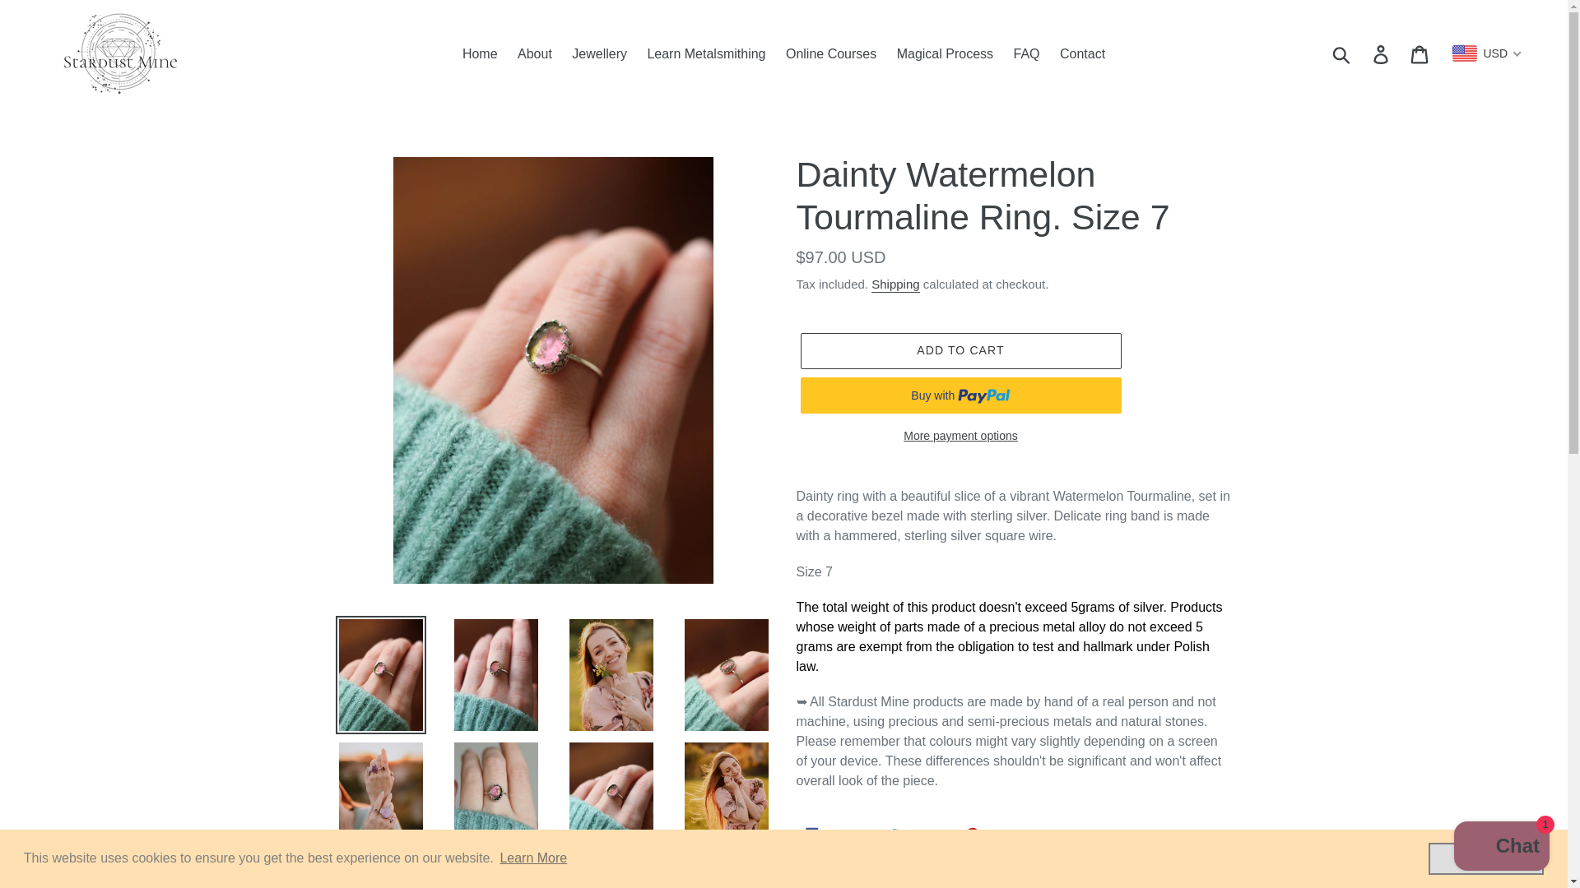 This screenshot has height=888, width=1580. Describe the element at coordinates (533, 858) in the screenshot. I see `Learn More` at that location.